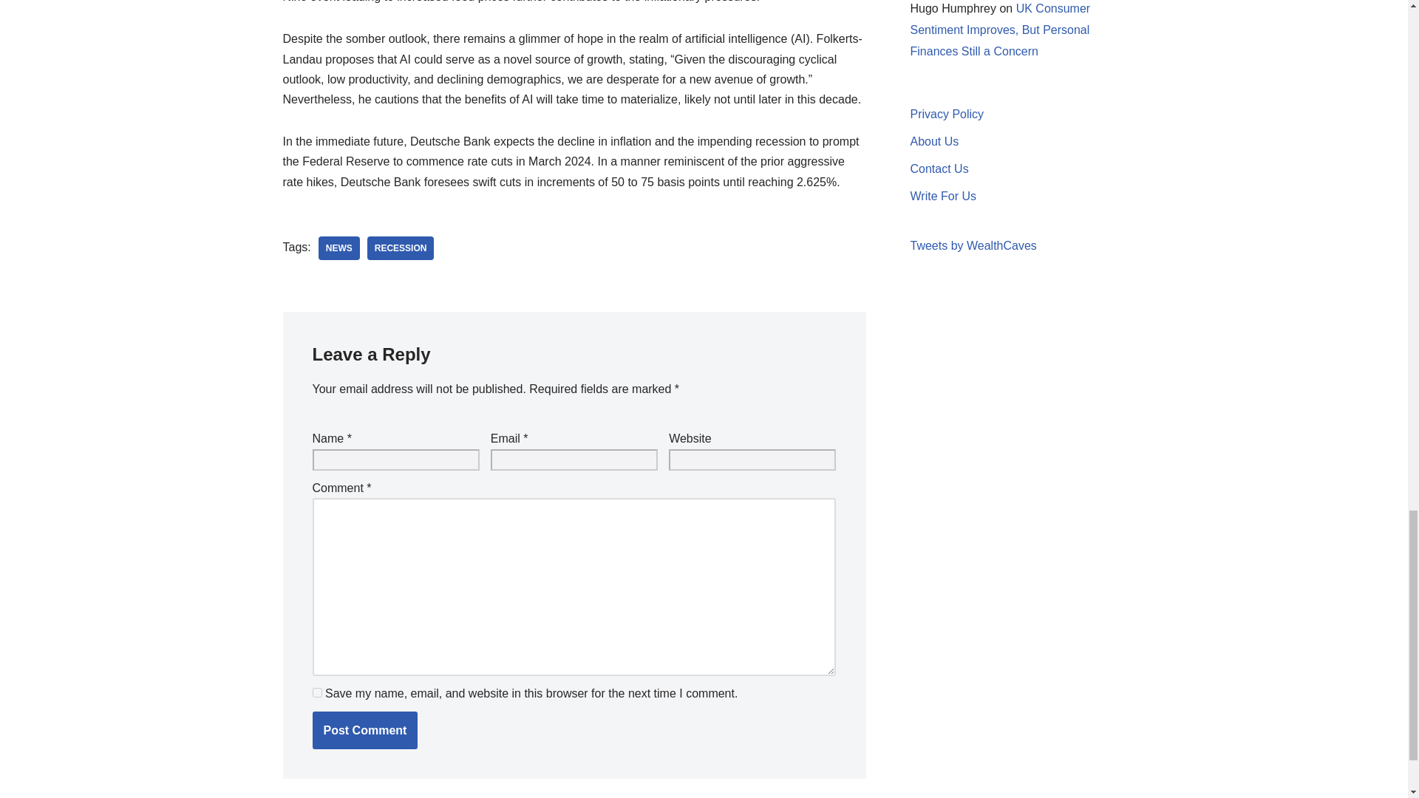 This screenshot has width=1419, height=798. What do you see at coordinates (401, 248) in the screenshot?
I see `Recession` at bounding box center [401, 248].